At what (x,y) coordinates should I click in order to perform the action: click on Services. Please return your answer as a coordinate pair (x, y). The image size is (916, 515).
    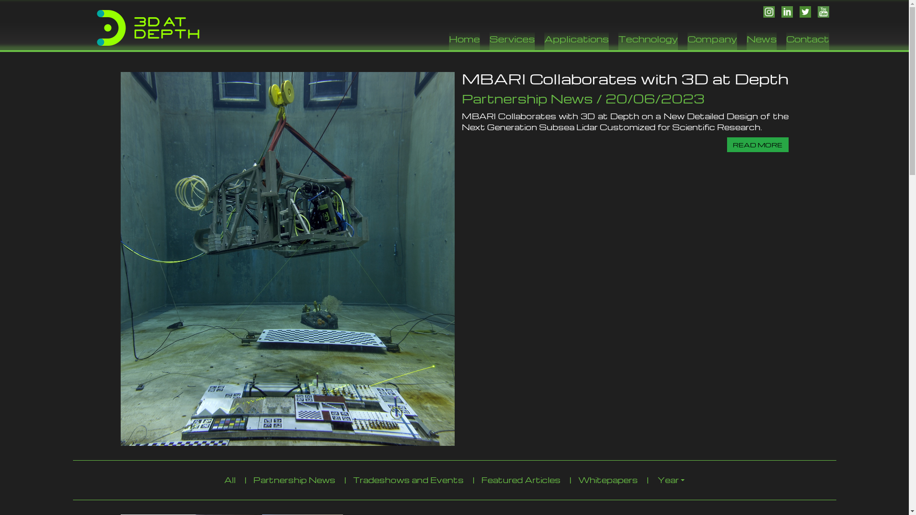
    Looking at the image, I should click on (512, 41).